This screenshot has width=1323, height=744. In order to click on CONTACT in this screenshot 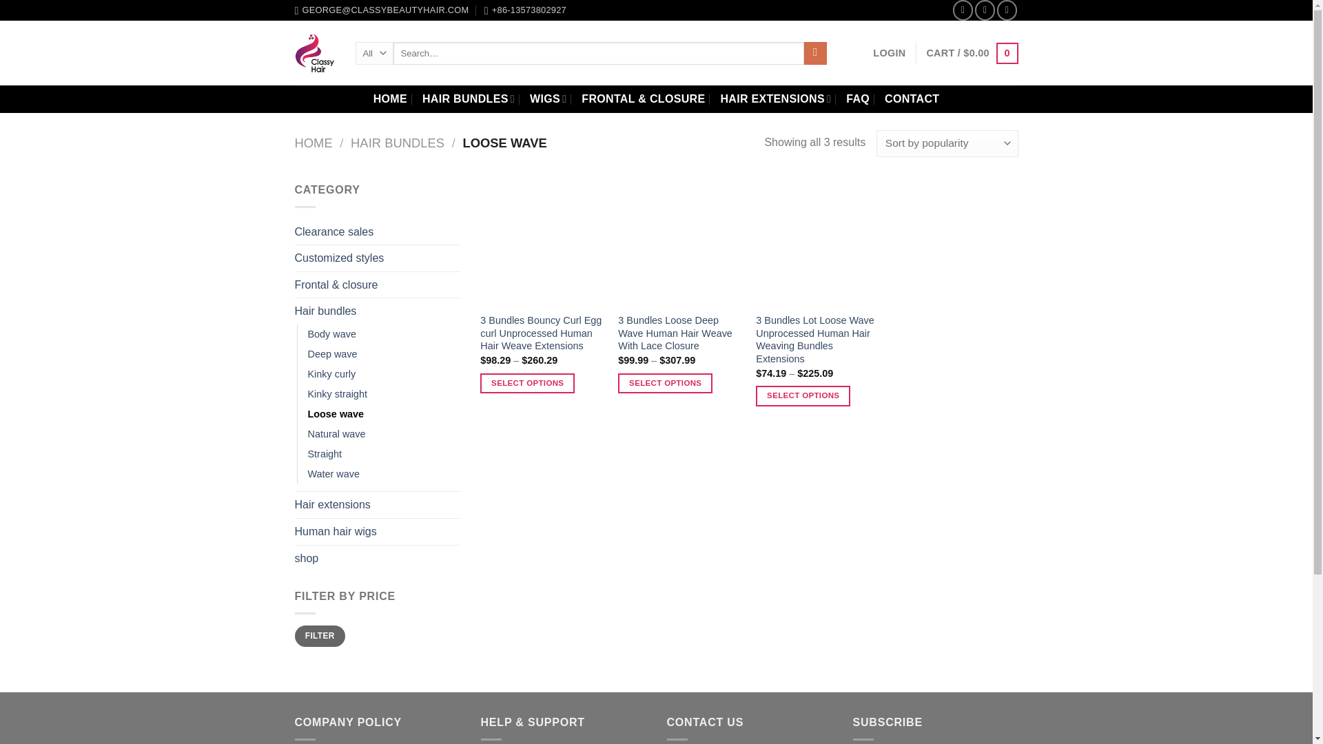, I will do `click(912, 99)`.